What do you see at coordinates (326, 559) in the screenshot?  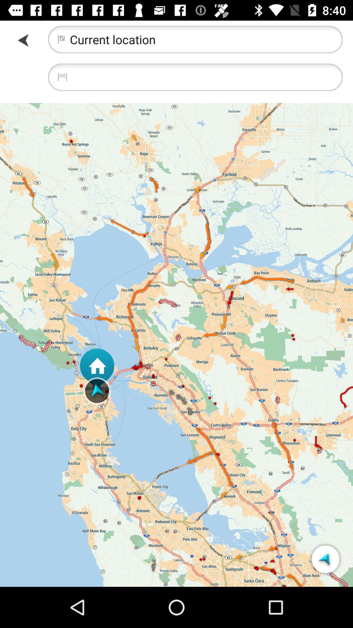 I see `location icon` at bounding box center [326, 559].